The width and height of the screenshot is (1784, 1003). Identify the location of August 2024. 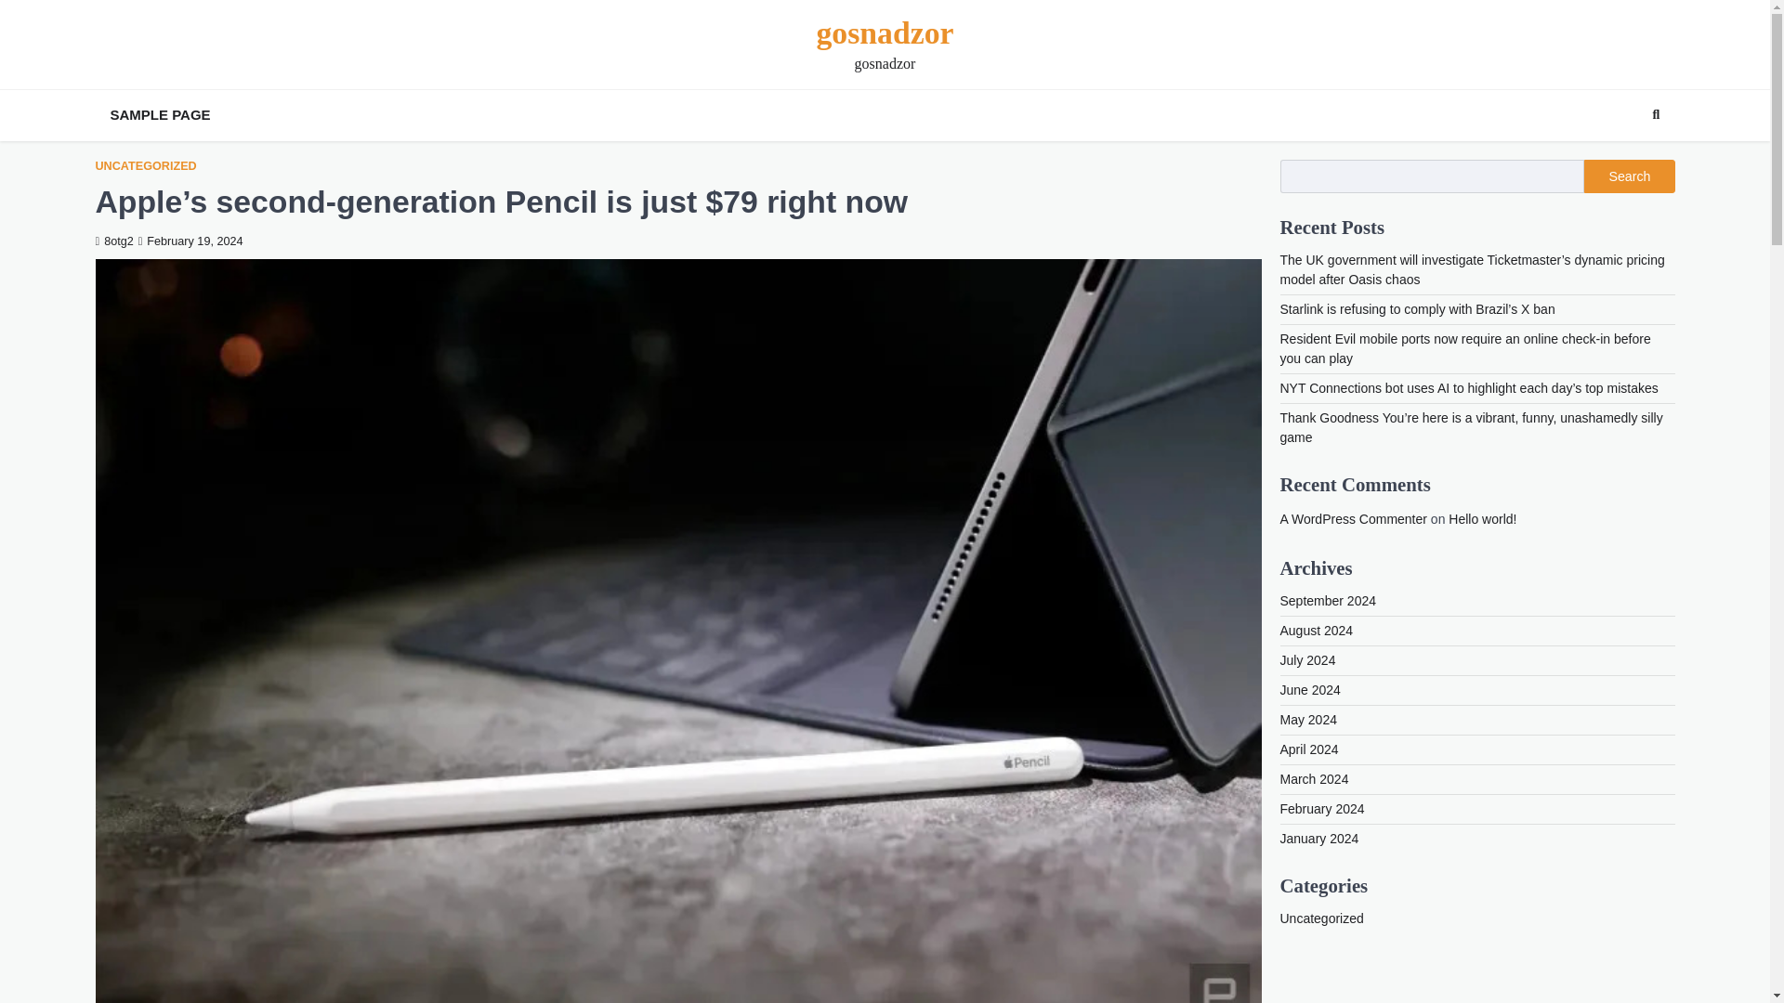
(1318, 630).